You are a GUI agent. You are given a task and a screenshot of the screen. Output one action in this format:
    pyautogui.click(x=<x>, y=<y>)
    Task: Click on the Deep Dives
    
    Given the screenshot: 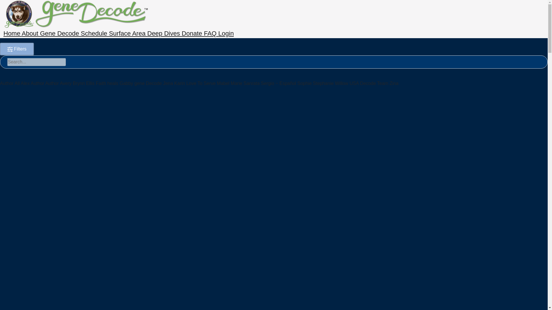 What is the action you would take?
    pyautogui.click(x=164, y=33)
    